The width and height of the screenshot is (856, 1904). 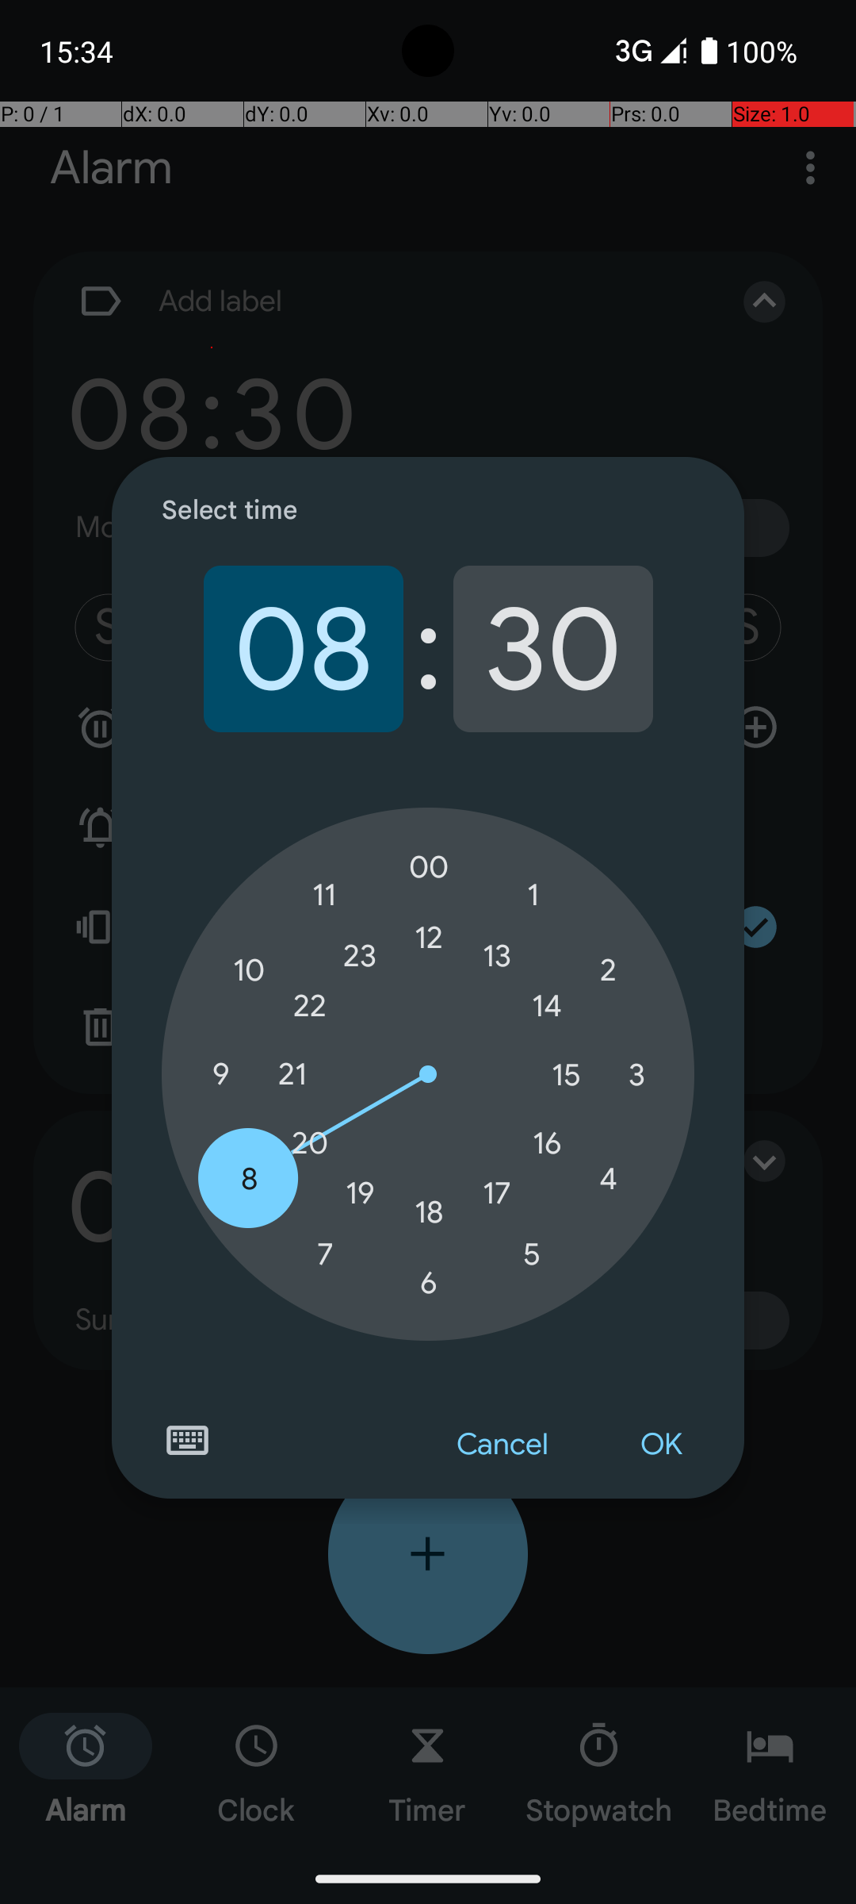 I want to click on 18, so click(x=429, y=1212).